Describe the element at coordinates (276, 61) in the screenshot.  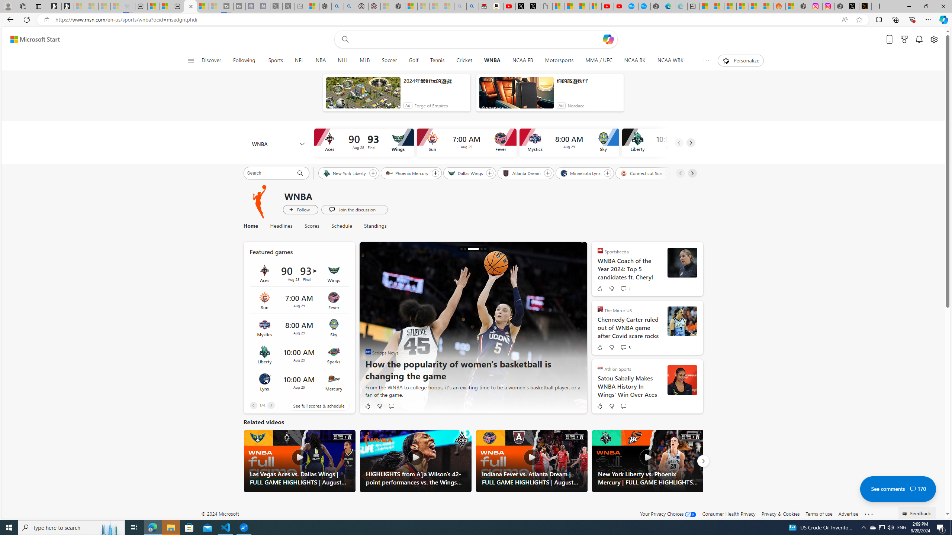
I see `Sports` at that location.